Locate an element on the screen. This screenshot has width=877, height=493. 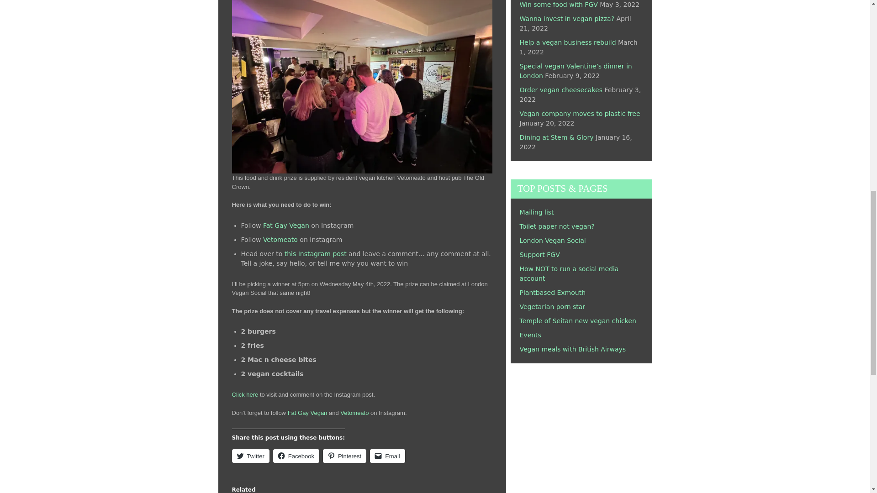
Click to share on Facebook is located at coordinates (296, 456).